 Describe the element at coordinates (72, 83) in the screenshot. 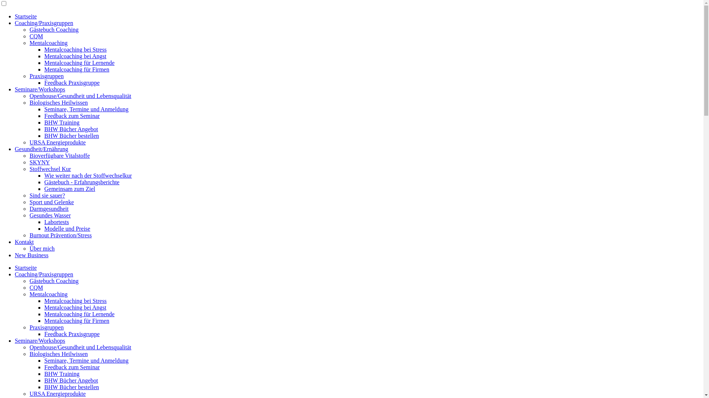

I see `Feedback Praxisgruppe` at that location.